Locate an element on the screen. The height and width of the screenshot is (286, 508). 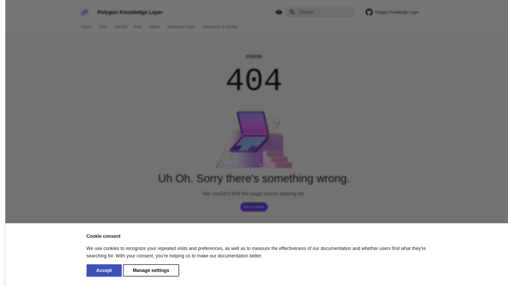
support.polygon.technology is located at coordinates (402, 271).